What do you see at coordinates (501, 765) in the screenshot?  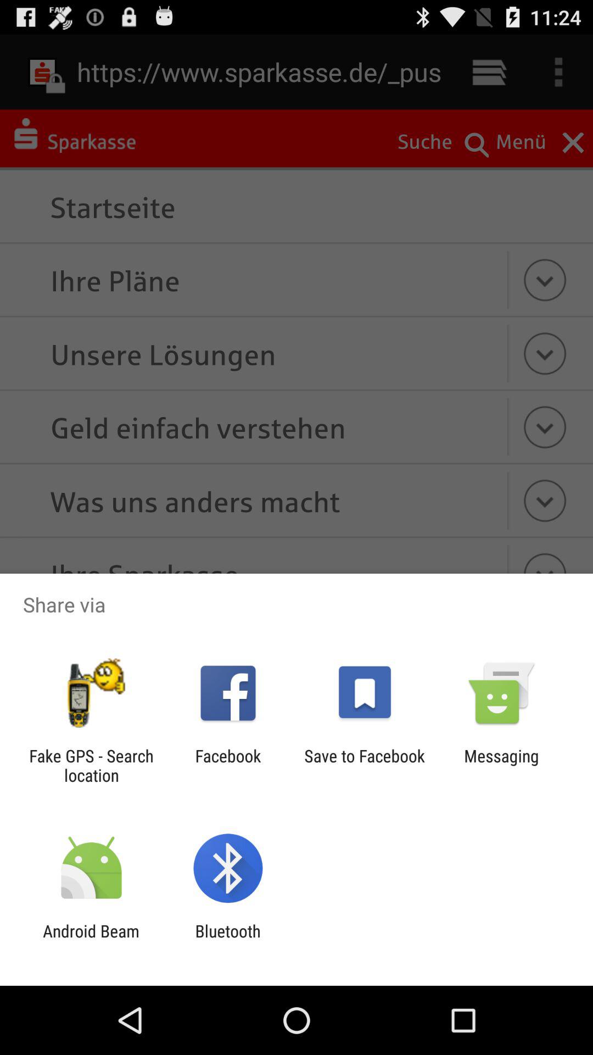 I see `jump until the messaging icon` at bounding box center [501, 765].